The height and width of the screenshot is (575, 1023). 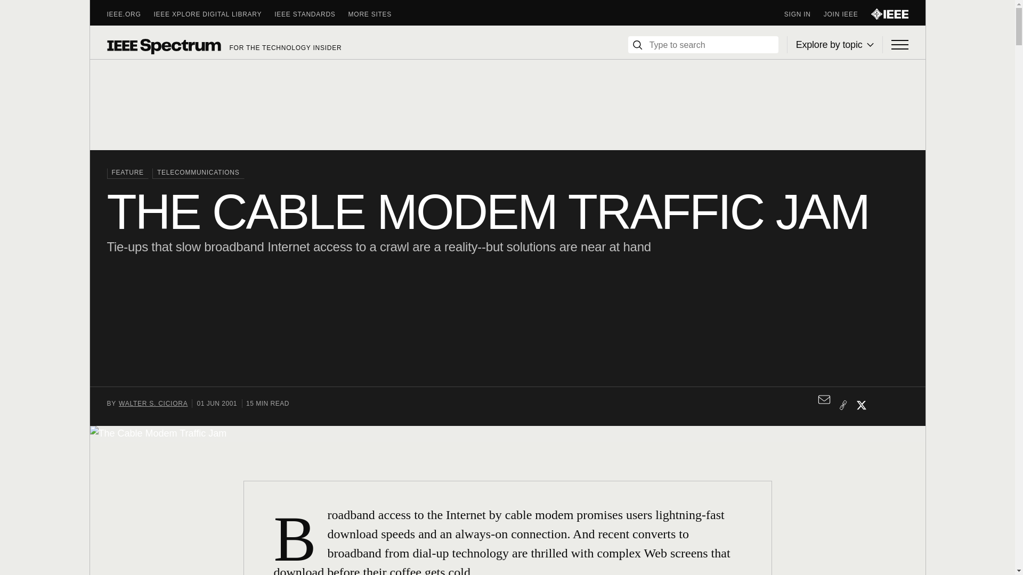 What do you see at coordinates (637, 45) in the screenshot?
I see `Search` at bounding box center [637, 45].